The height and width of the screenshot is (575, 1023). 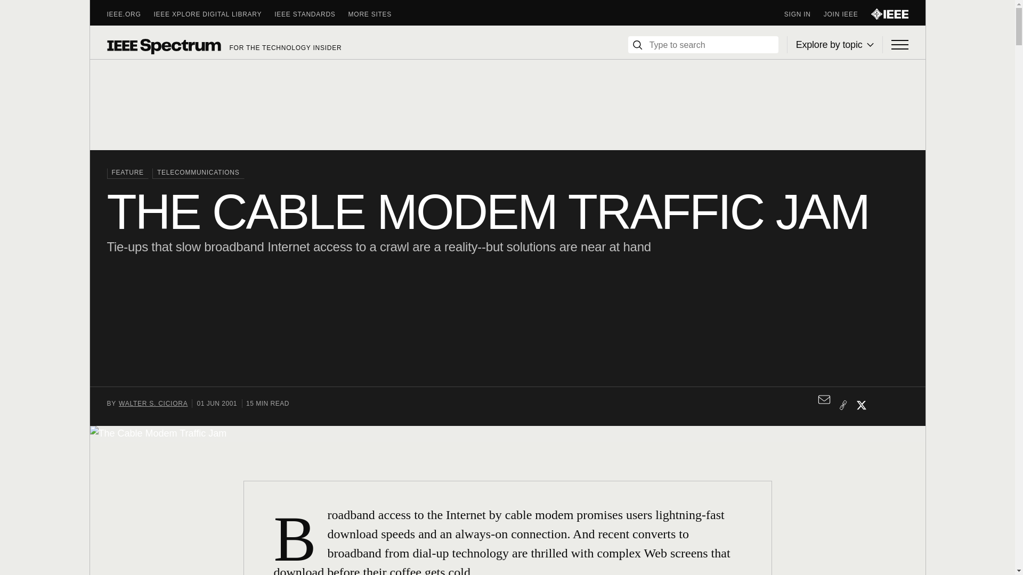 What do you see at coordinates (637, 45) in the screenshot?
I see `Search` at bounding box center [637, 45].